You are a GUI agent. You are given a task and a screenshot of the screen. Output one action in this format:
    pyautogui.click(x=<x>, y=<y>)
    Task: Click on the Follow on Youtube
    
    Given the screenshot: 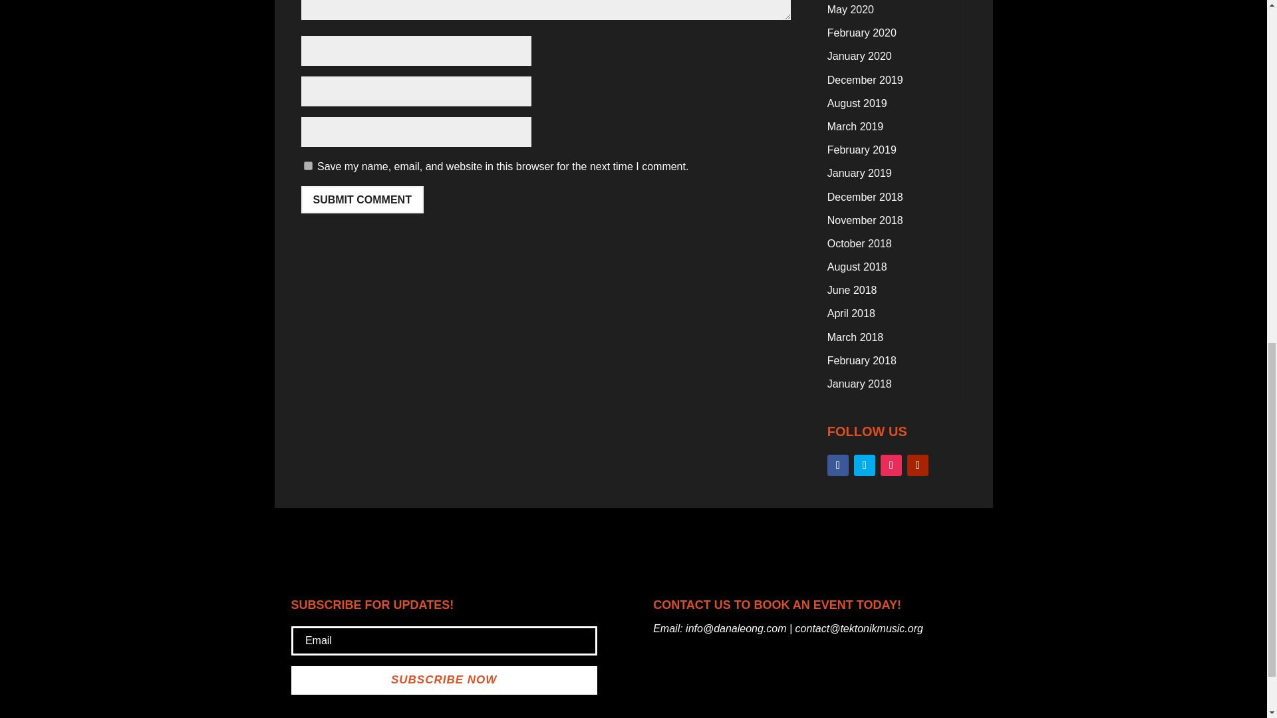 What is the action you would take?
    pyautogui.click(x=917, y=465)
    